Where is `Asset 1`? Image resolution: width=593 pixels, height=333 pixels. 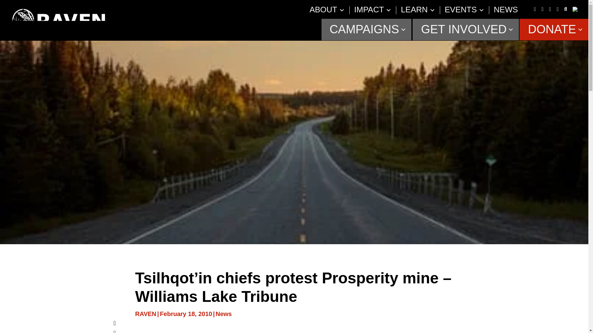
Asset 1 is located at coordinates (59, 20).